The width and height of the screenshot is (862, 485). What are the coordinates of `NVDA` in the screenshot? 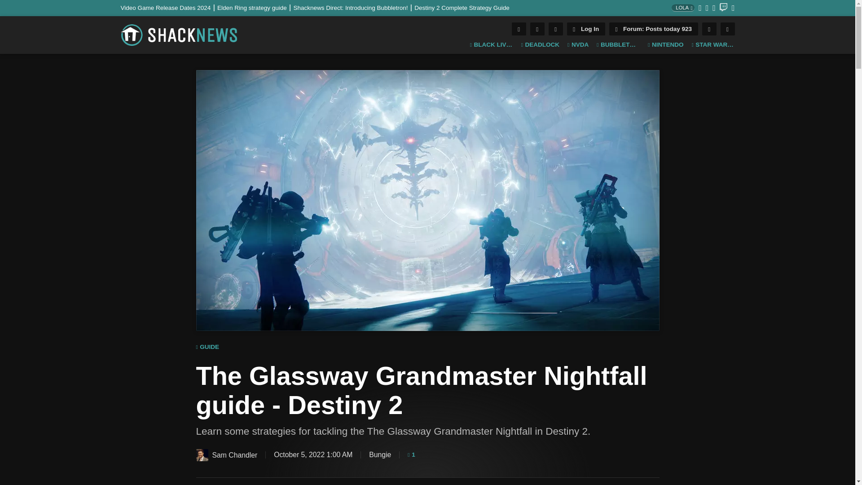 It's located at (578, 45).